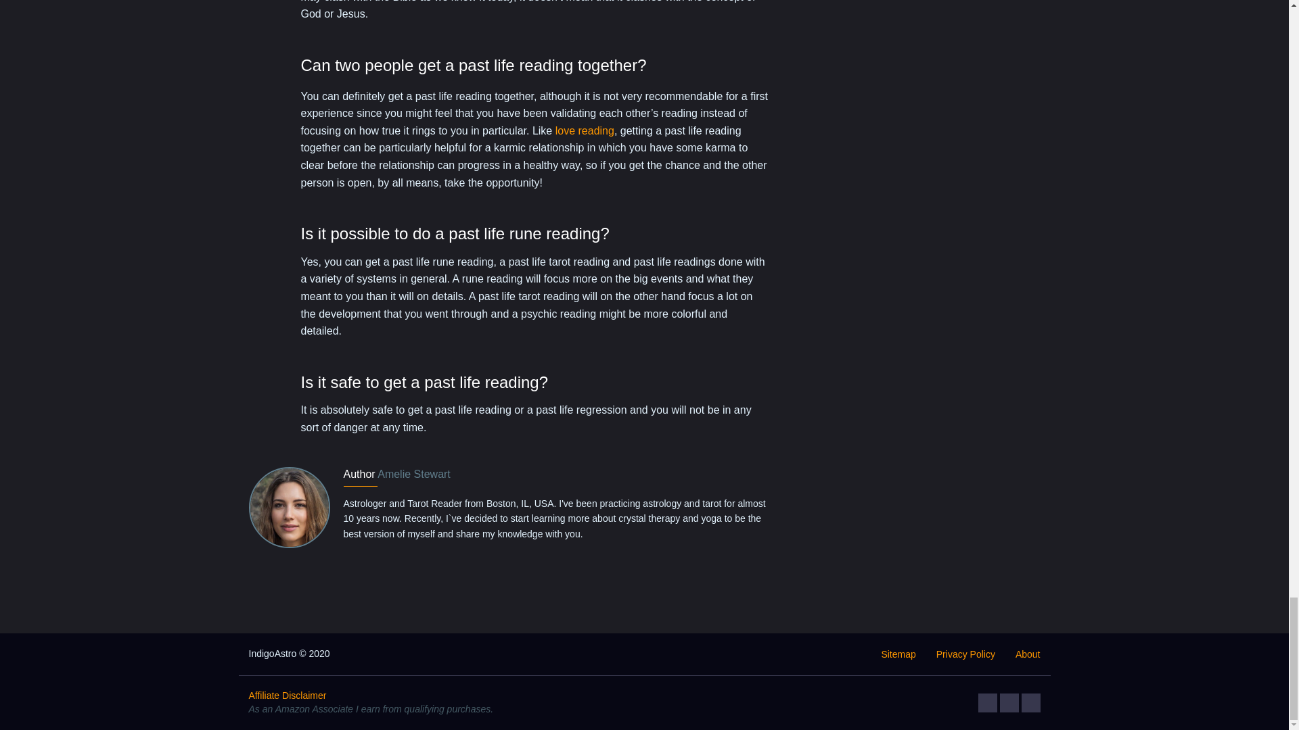 The height and width of the screenshot is (730, 1299). I want to click on Sitemap, so click(898, 654).